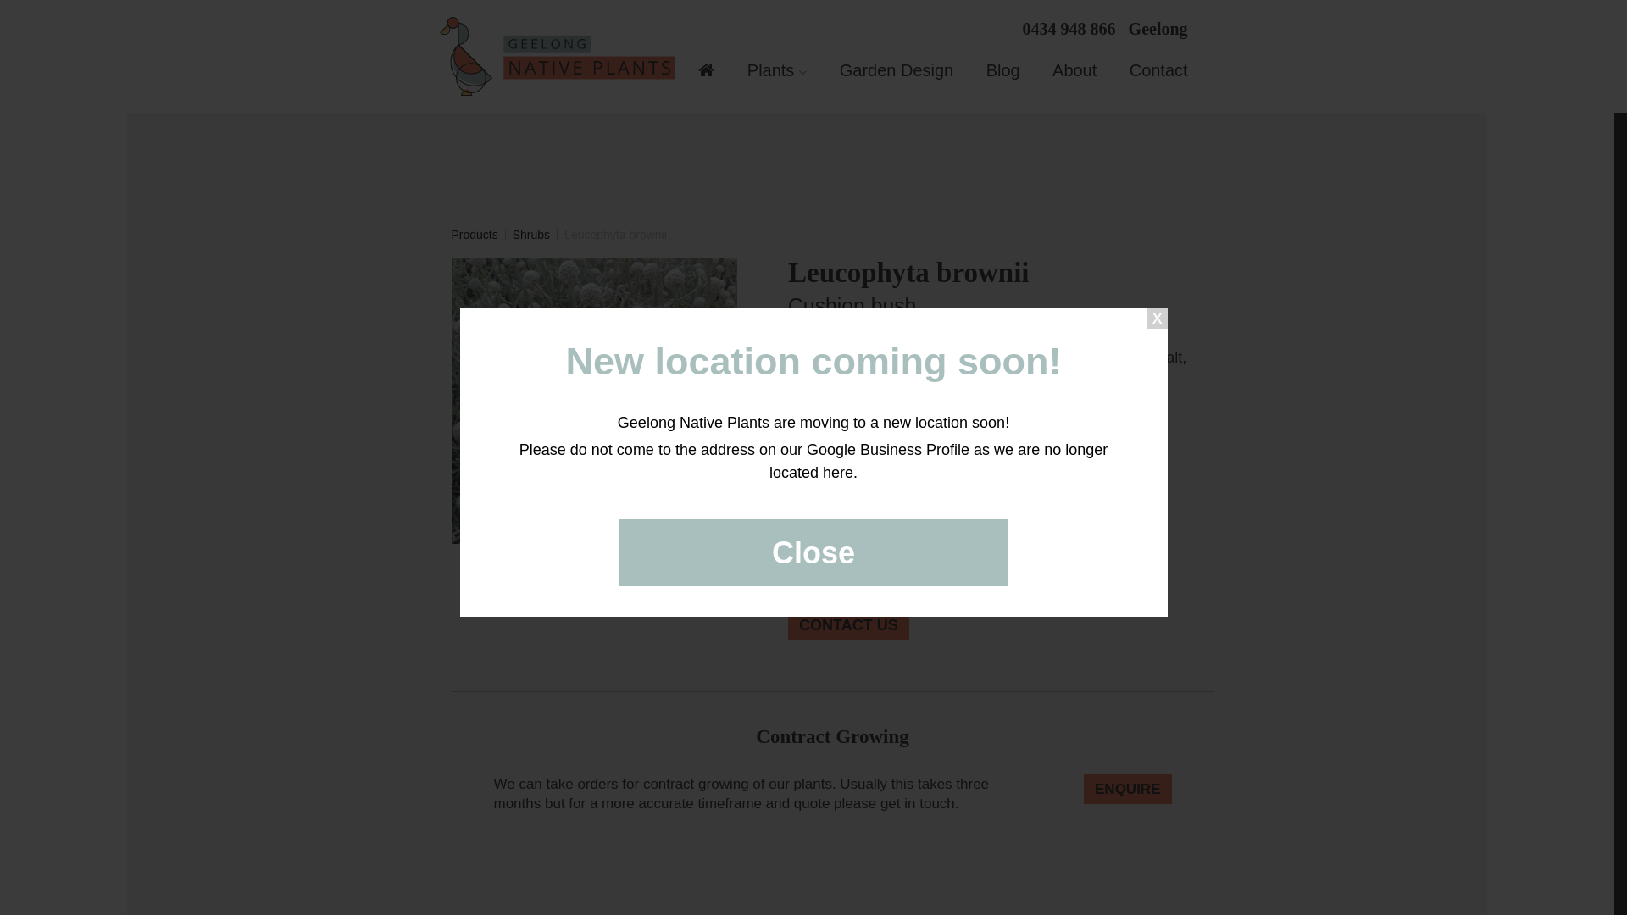 The height and width of the screenshot is (915, 1627). Describe the element at coordinates (897, 70) in the screenshot. I see `Garden Design` at that location.